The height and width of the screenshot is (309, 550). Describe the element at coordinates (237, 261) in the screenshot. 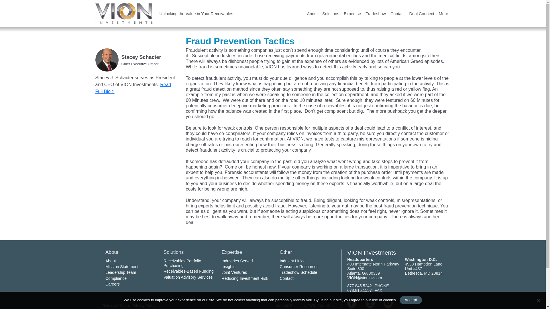

I see `Industries Served` at that location.